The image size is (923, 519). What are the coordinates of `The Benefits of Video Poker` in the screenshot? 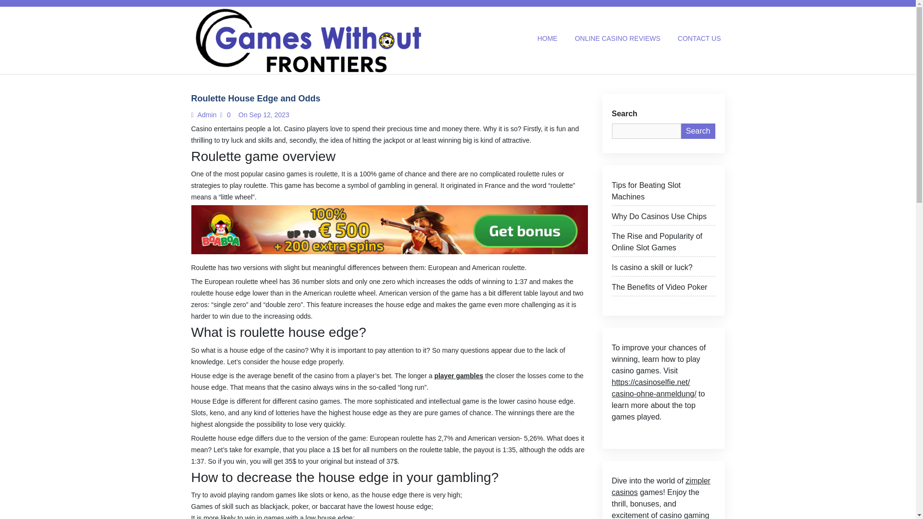 It's located at (662, 289).